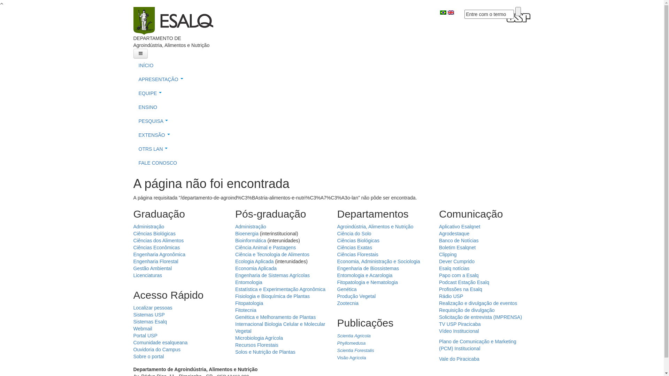 Image resolution: width=669 pixels, height=376 pixels. Describe the element at coordinates (157, 350) in the screenshot. I see `Ouvidoria do Campus` at that location.